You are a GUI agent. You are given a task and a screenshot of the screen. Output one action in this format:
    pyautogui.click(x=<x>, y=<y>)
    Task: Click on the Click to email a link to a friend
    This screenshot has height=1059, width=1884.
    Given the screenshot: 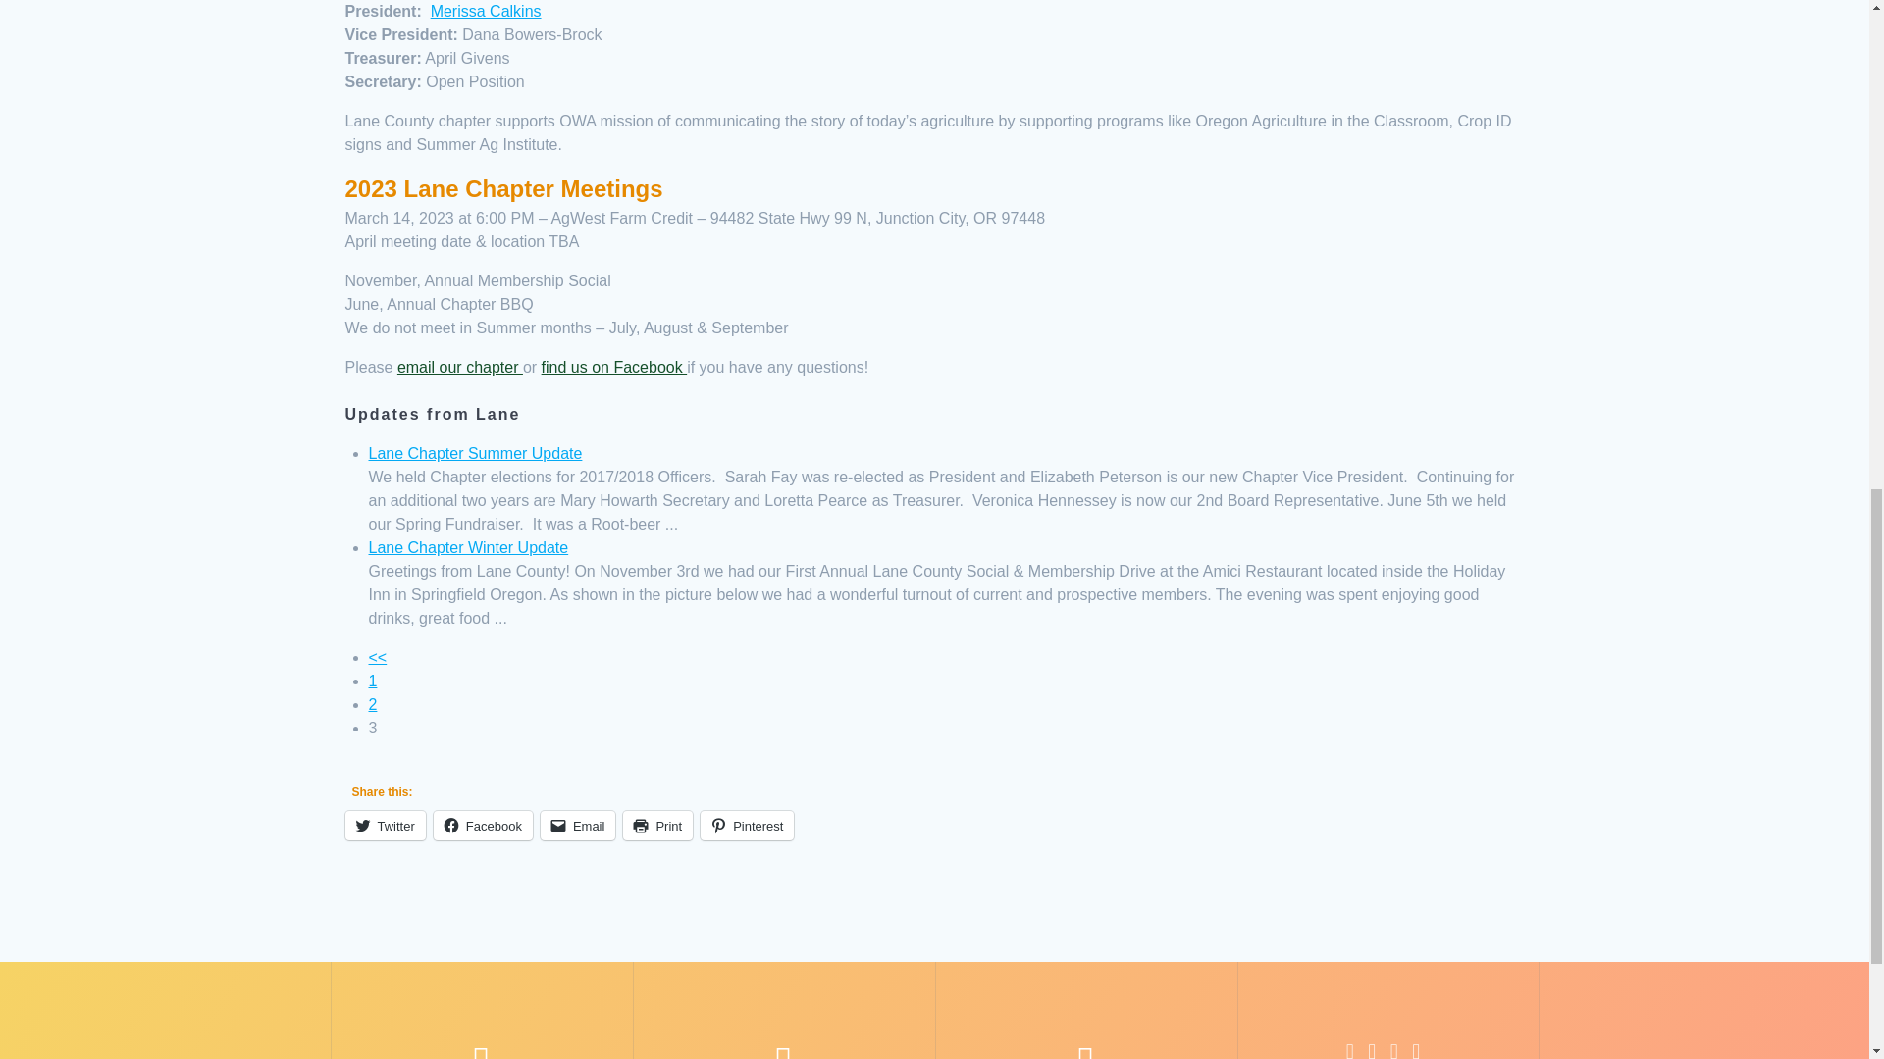 What is the action you would take?
    pyautogui.click(x=578, y=826)
    